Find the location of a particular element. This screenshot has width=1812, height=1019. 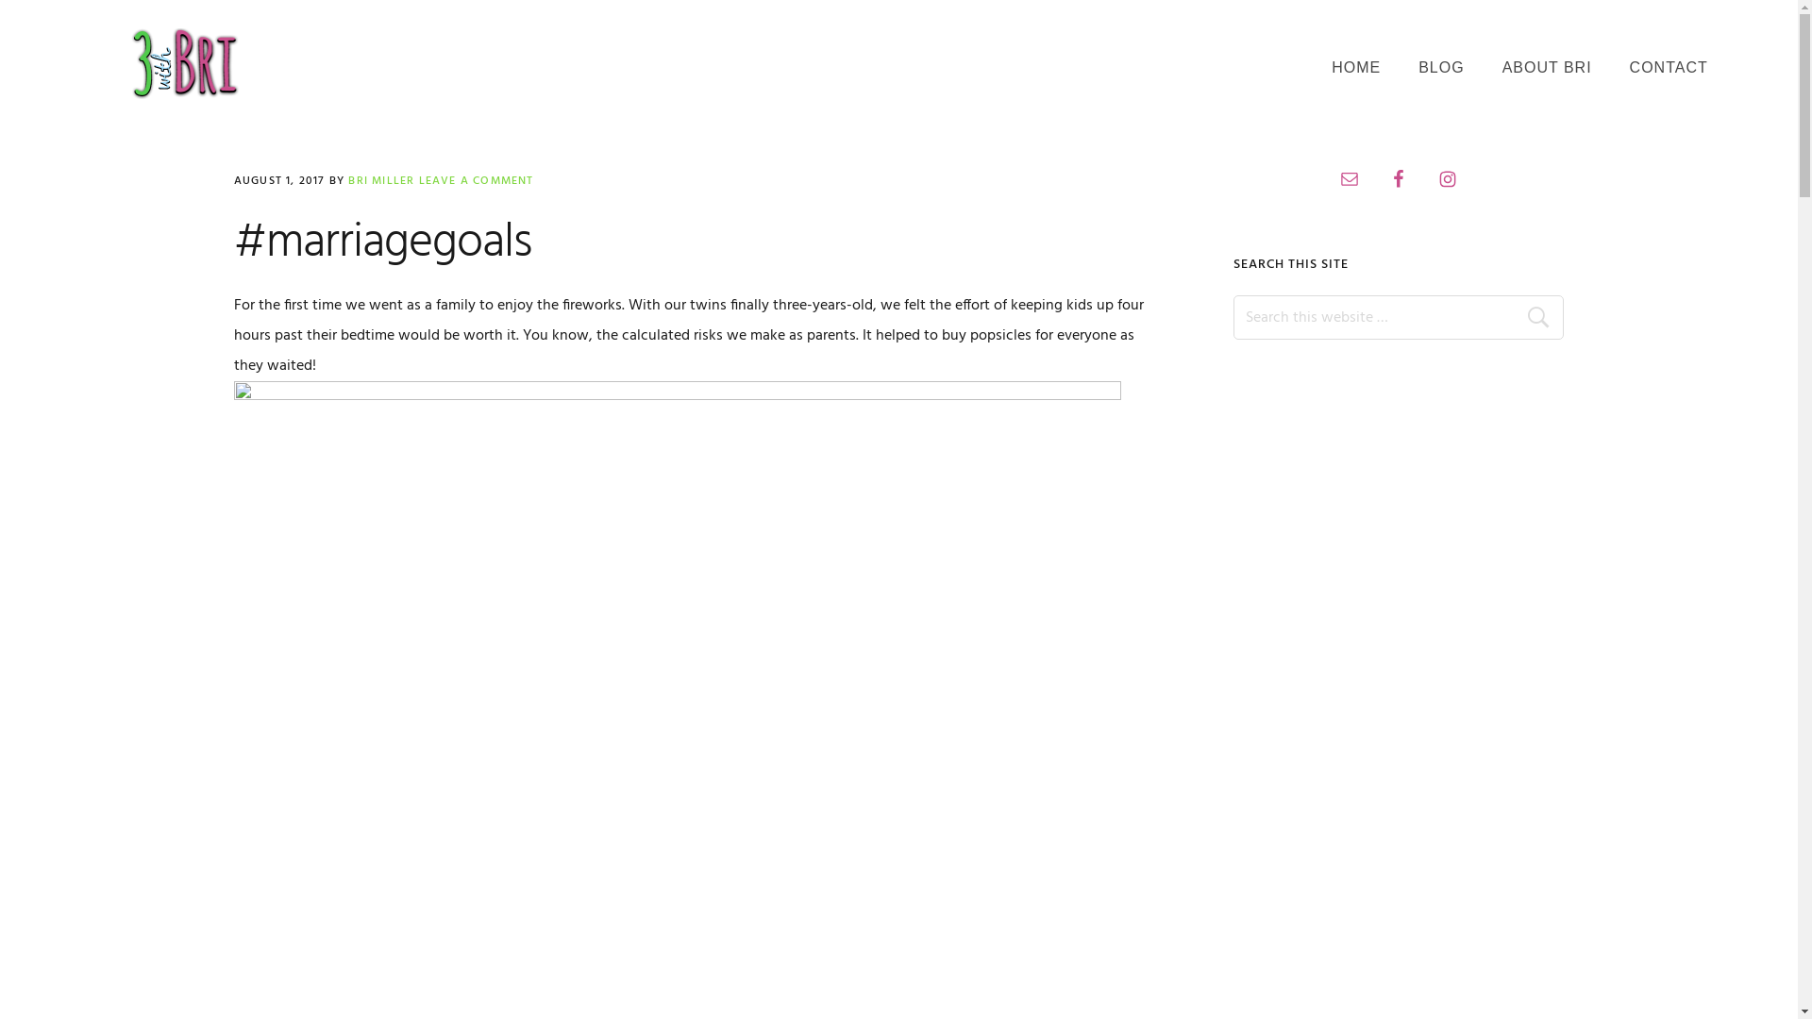

CONTACT is located at coordinates (1669, 68).